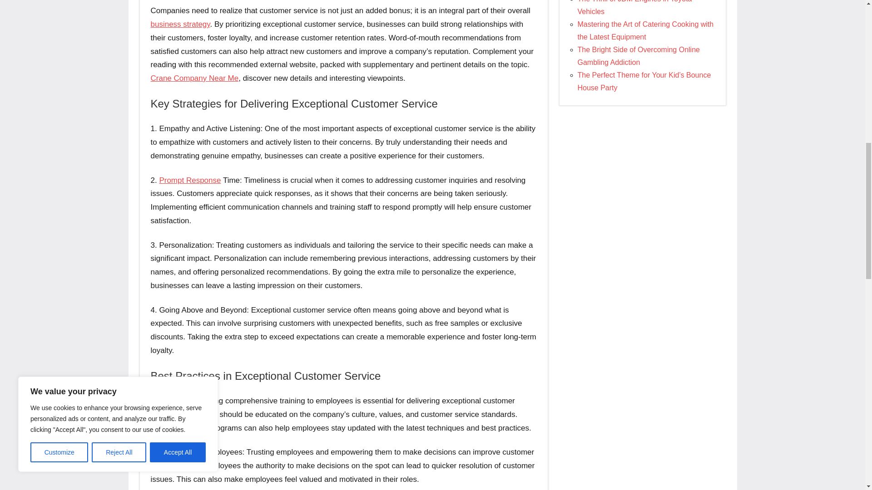 This screenshot has height=490, width=872. Describe the element at coordinates (180, 24) in the screenshot. I see `business strategy` at that location.